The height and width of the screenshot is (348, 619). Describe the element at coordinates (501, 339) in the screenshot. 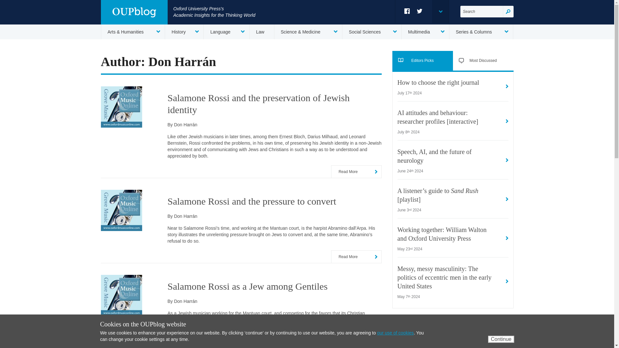

I see `Continue` at that location.